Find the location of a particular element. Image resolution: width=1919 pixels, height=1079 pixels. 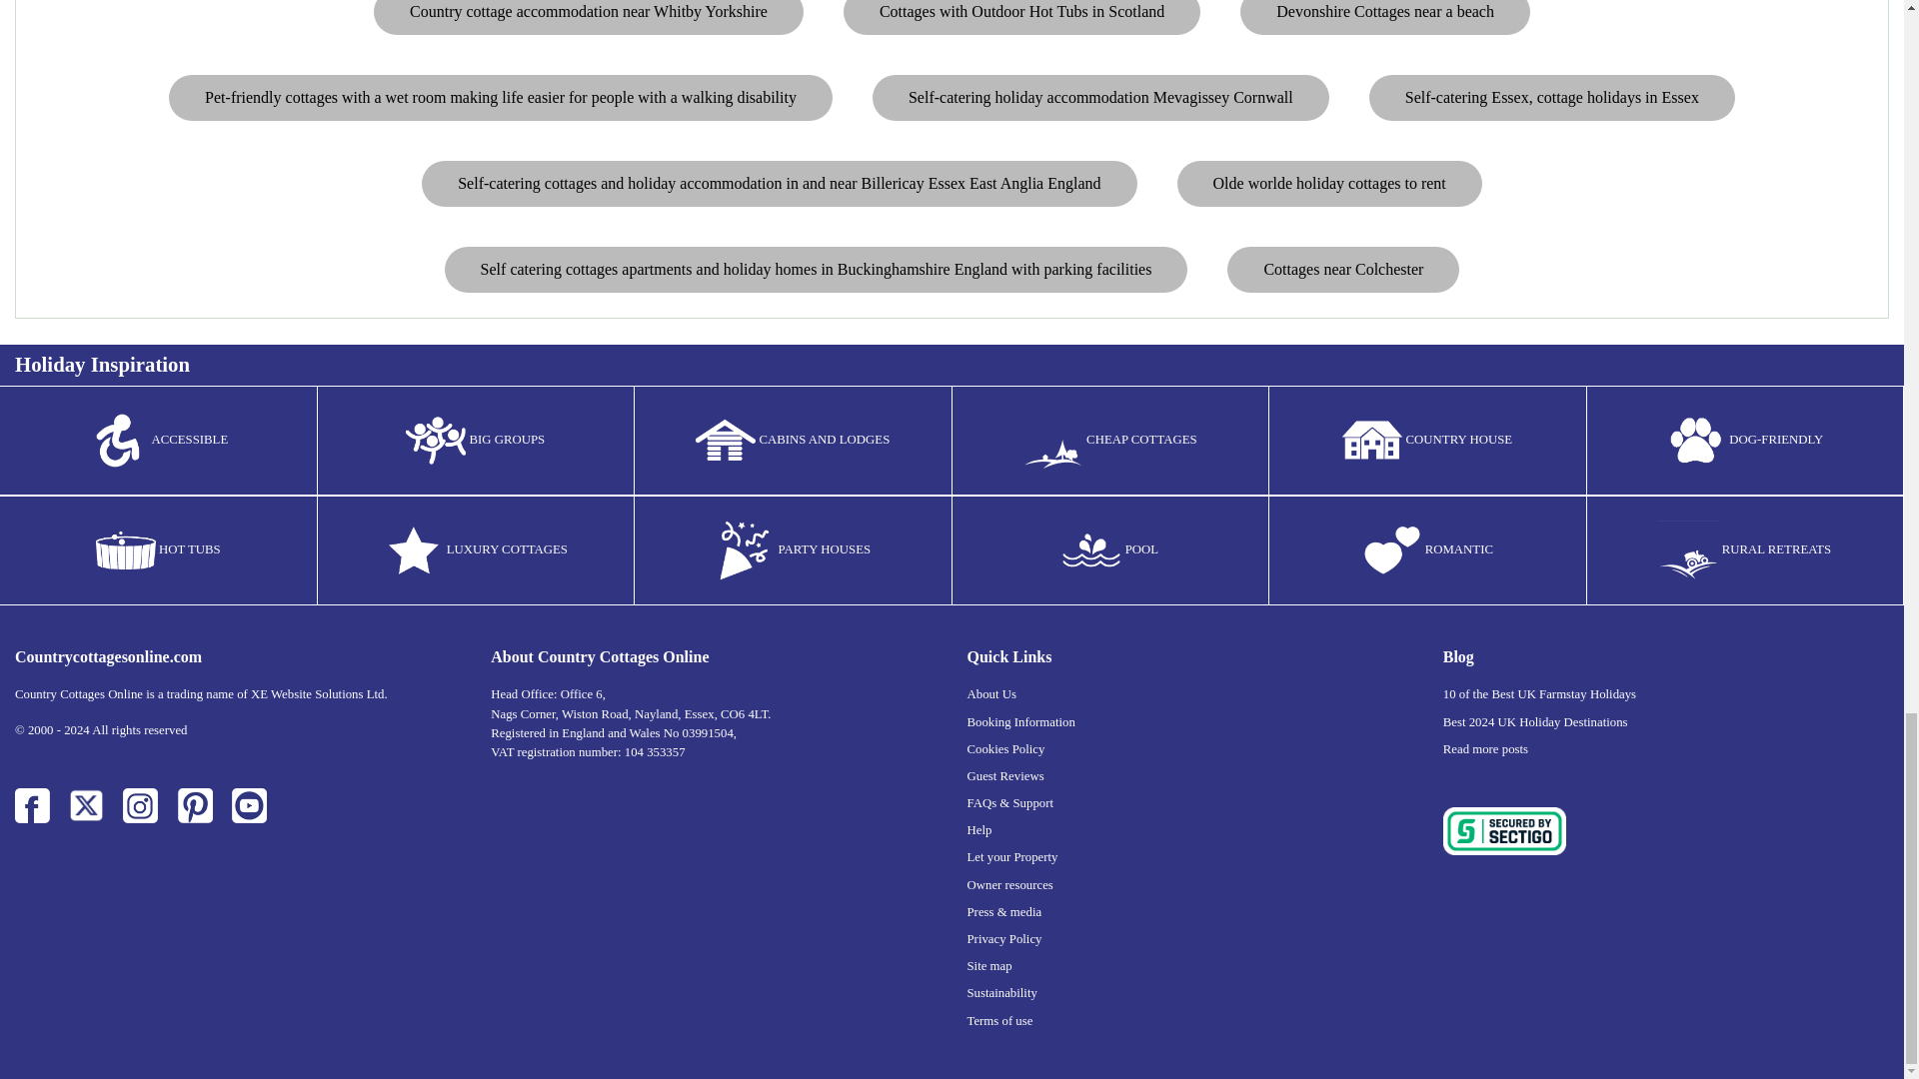

twitter is located at coordinates (86, 805).